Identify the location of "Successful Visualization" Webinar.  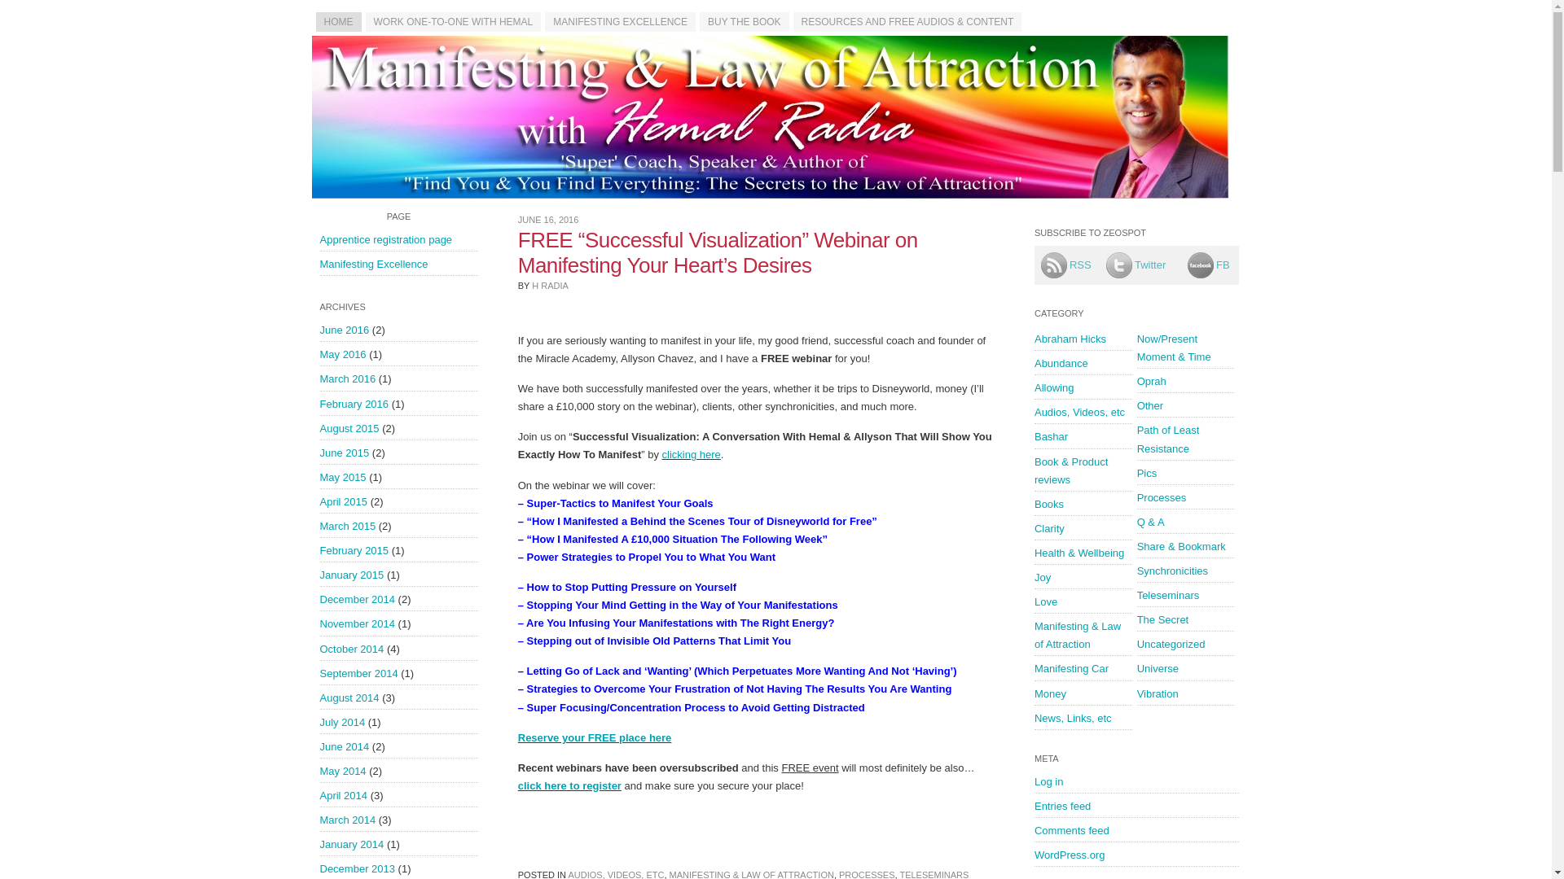
(691, 454).